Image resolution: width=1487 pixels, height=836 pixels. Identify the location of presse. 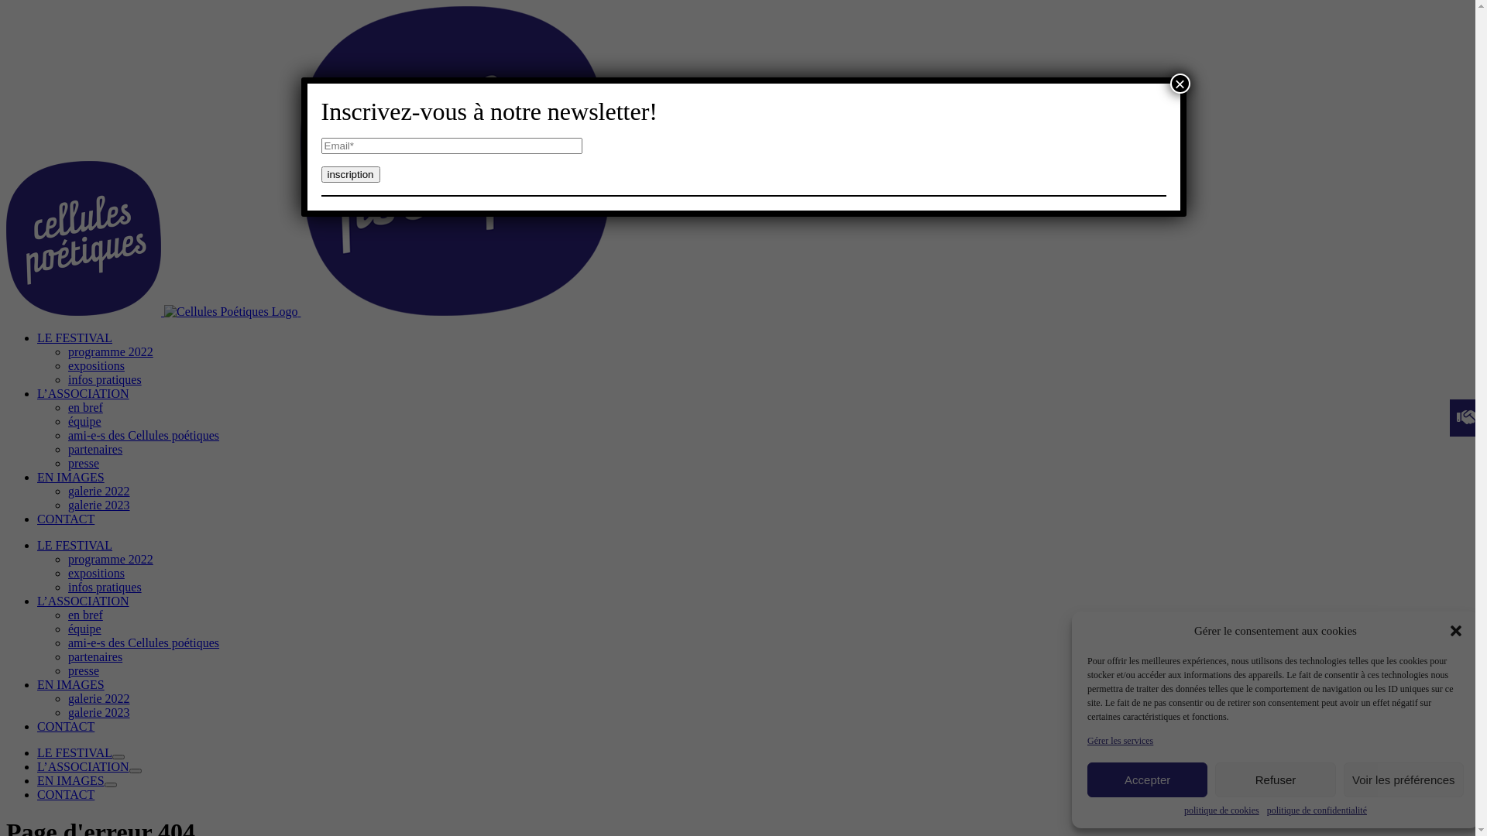
(84, 463).